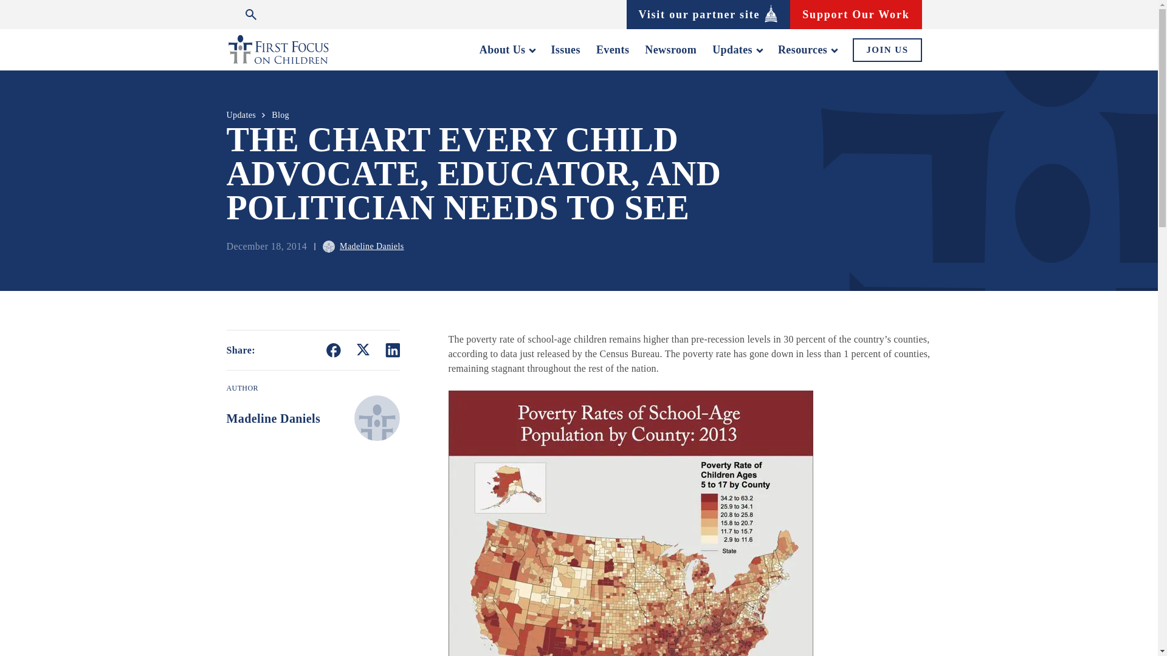  Describe the element at coordinates (565, 50) in the screenshot. I see `Issues` at that location.